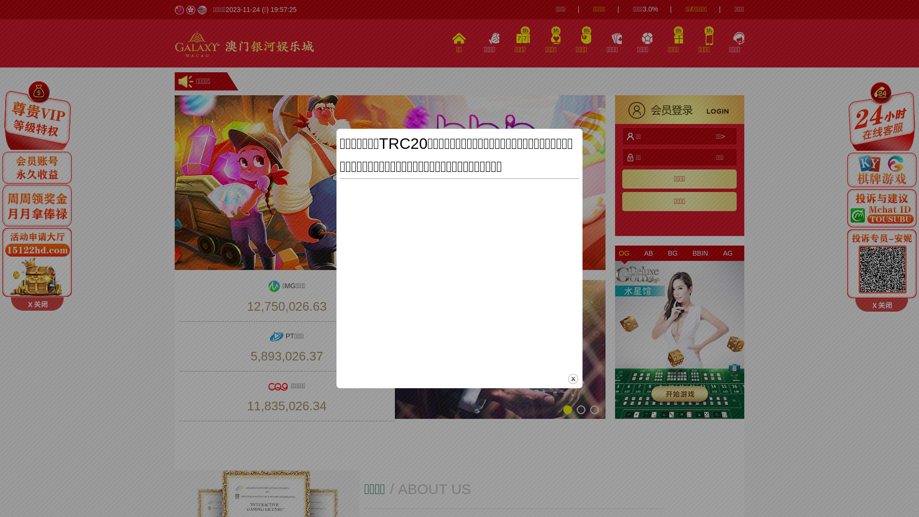 This screenshot has height=517, width=919. Describe the element at coordinates (624, 253) in the screenshot. I see `OG` at that location.